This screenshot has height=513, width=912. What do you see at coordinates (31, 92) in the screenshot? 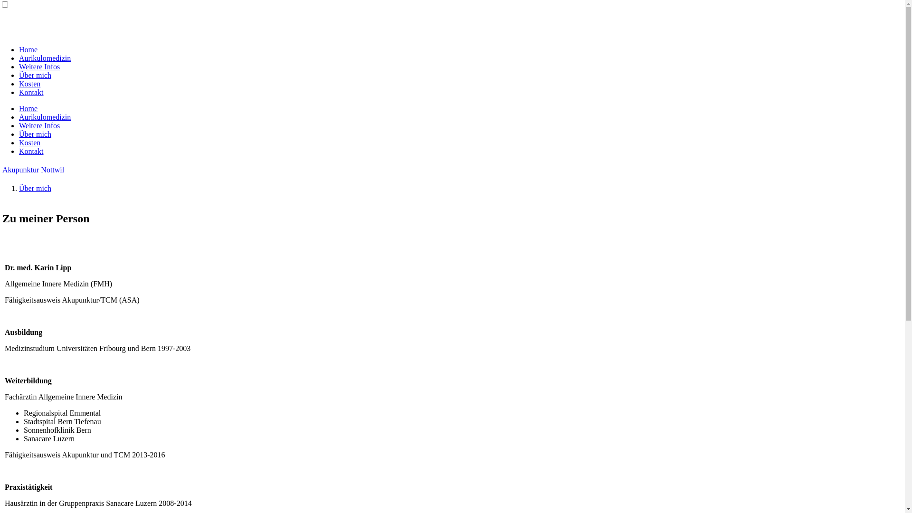
I see `Kontakt` at bounding box center [31, 92].